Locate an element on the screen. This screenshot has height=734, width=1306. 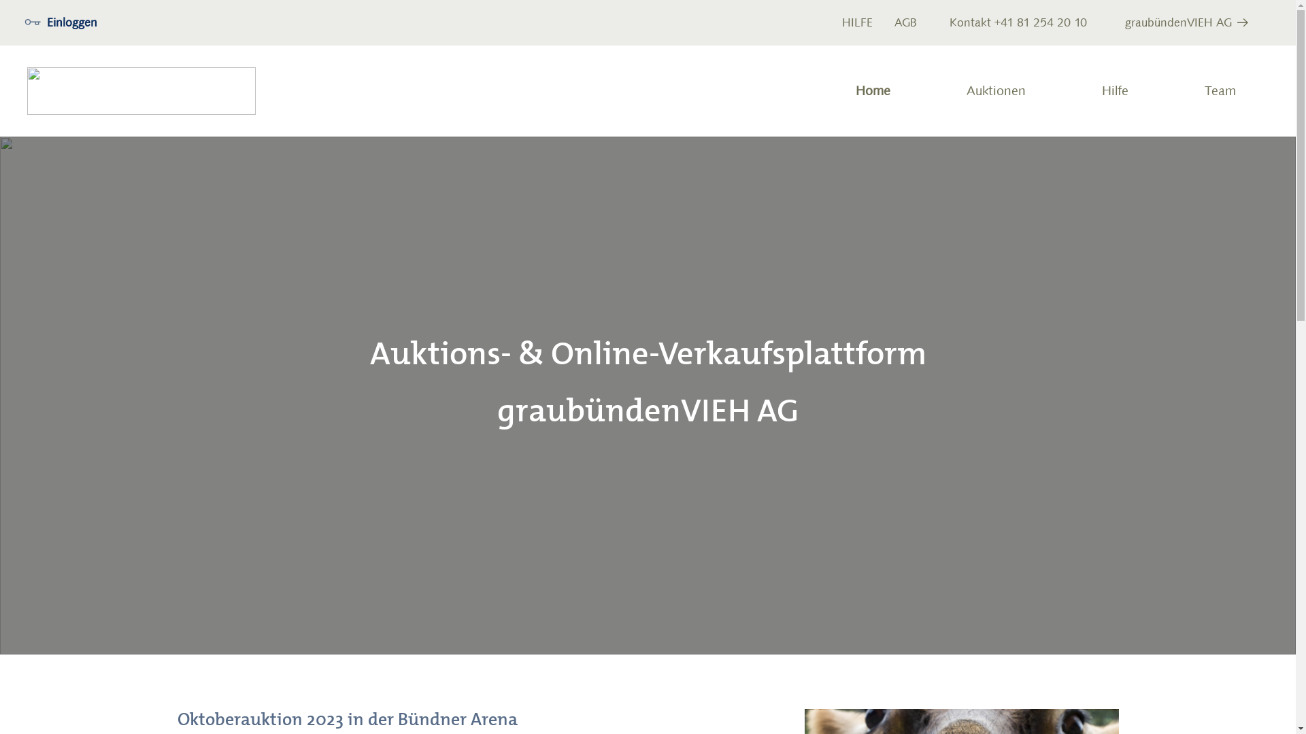
Hilfe is located at coordinates (1116, 91).